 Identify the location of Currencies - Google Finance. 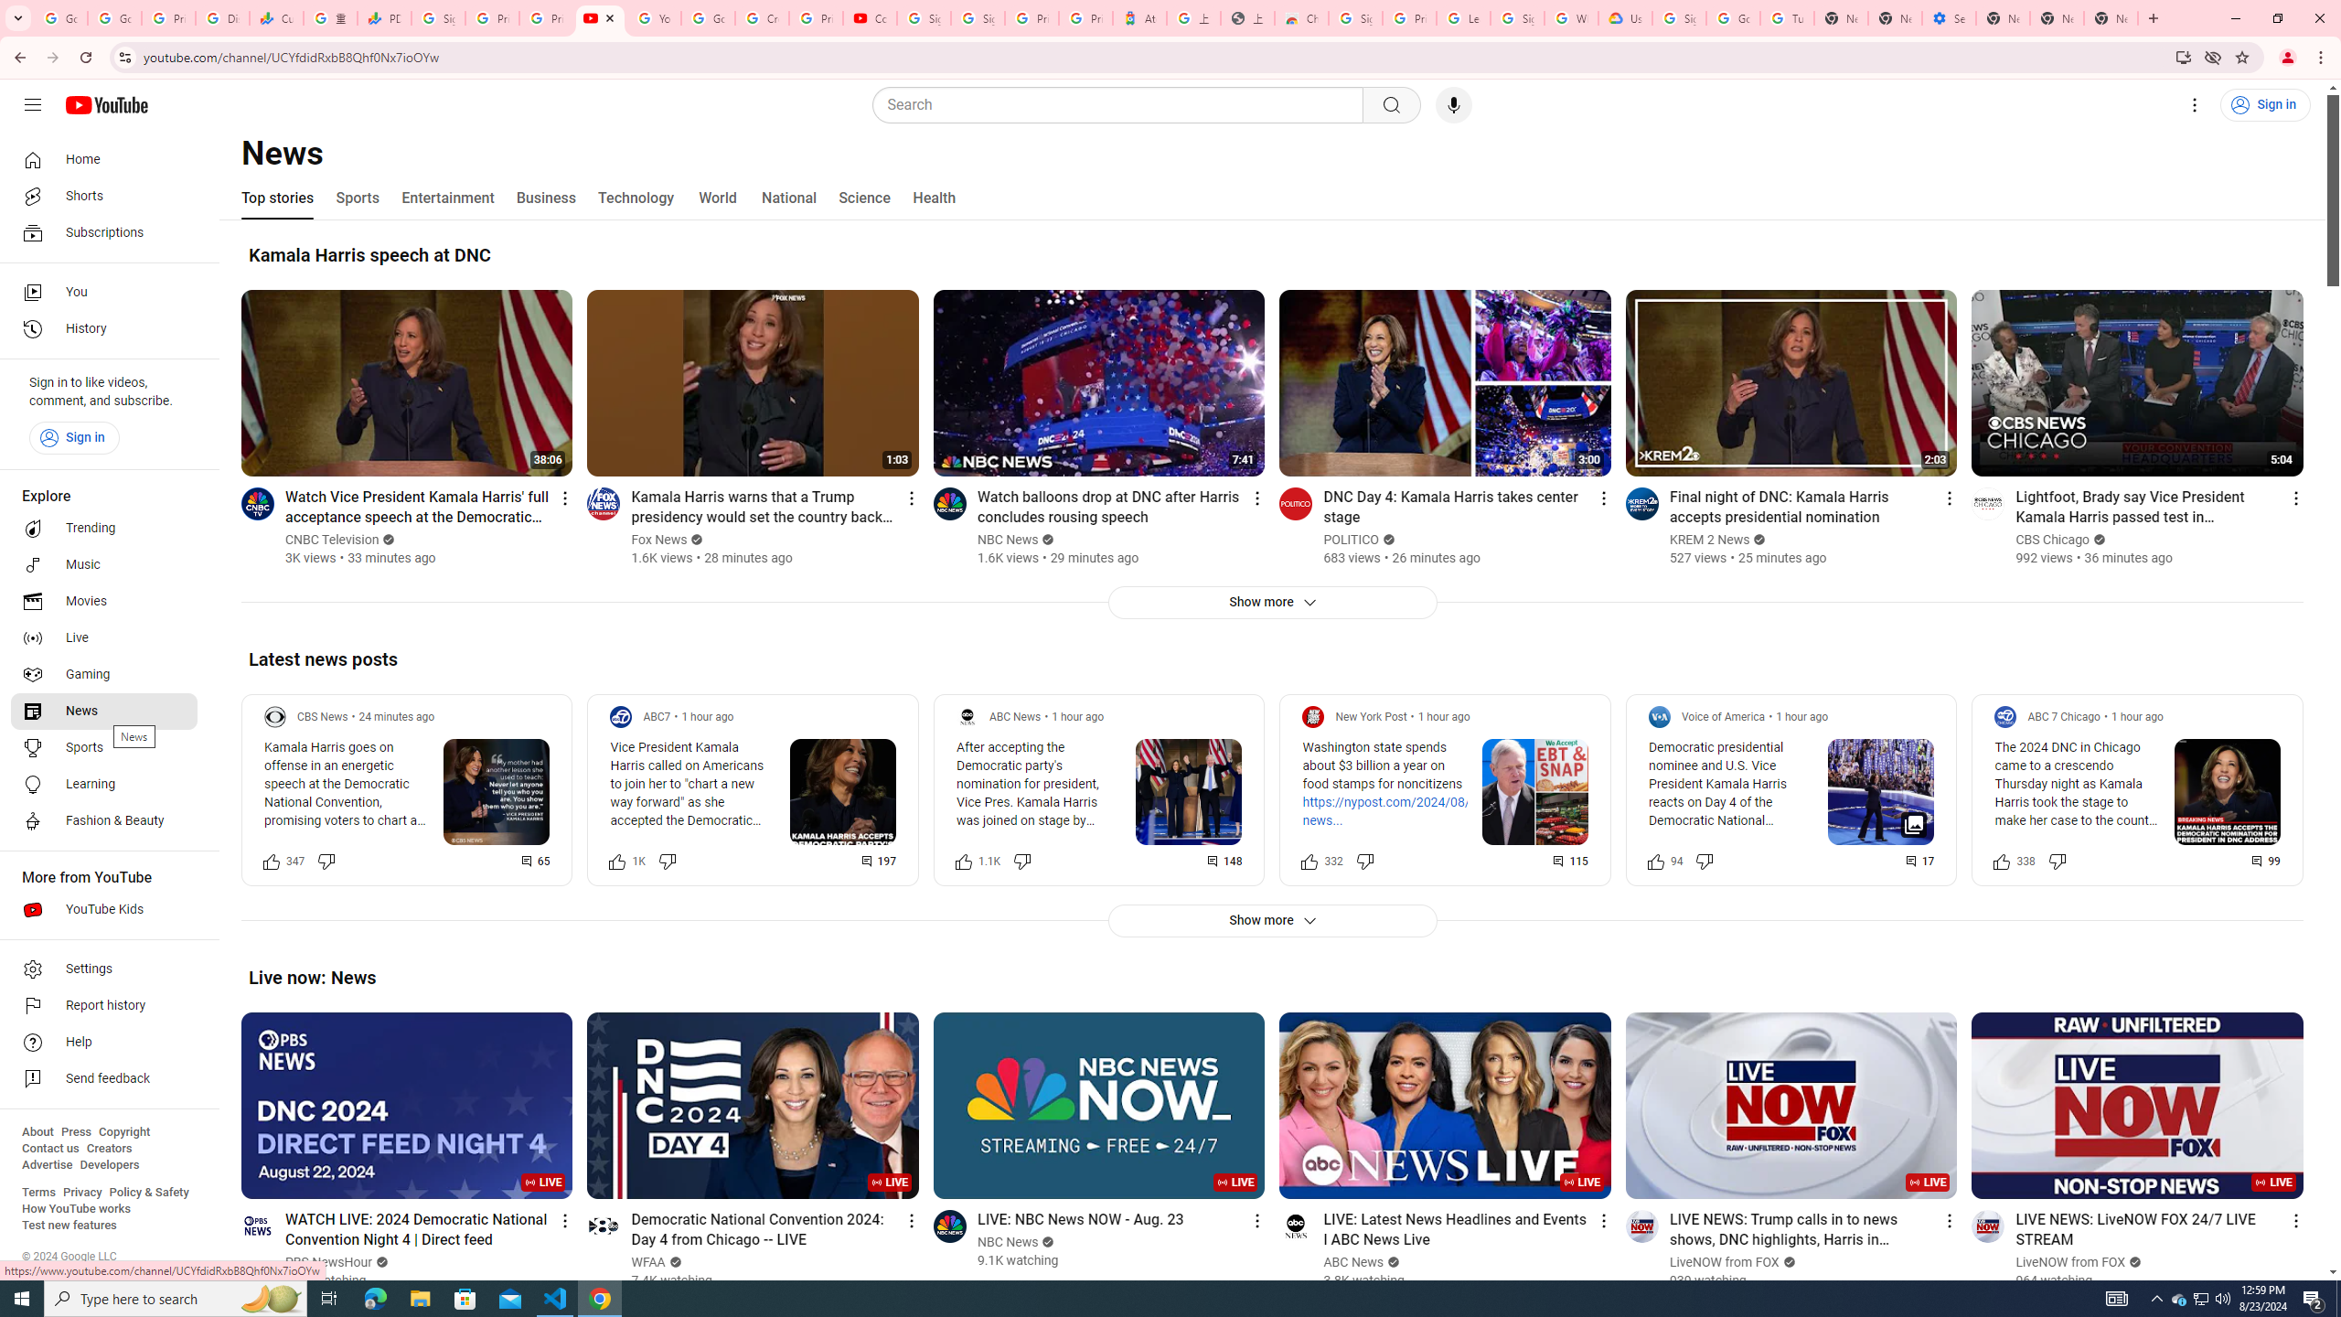
(276, 18).